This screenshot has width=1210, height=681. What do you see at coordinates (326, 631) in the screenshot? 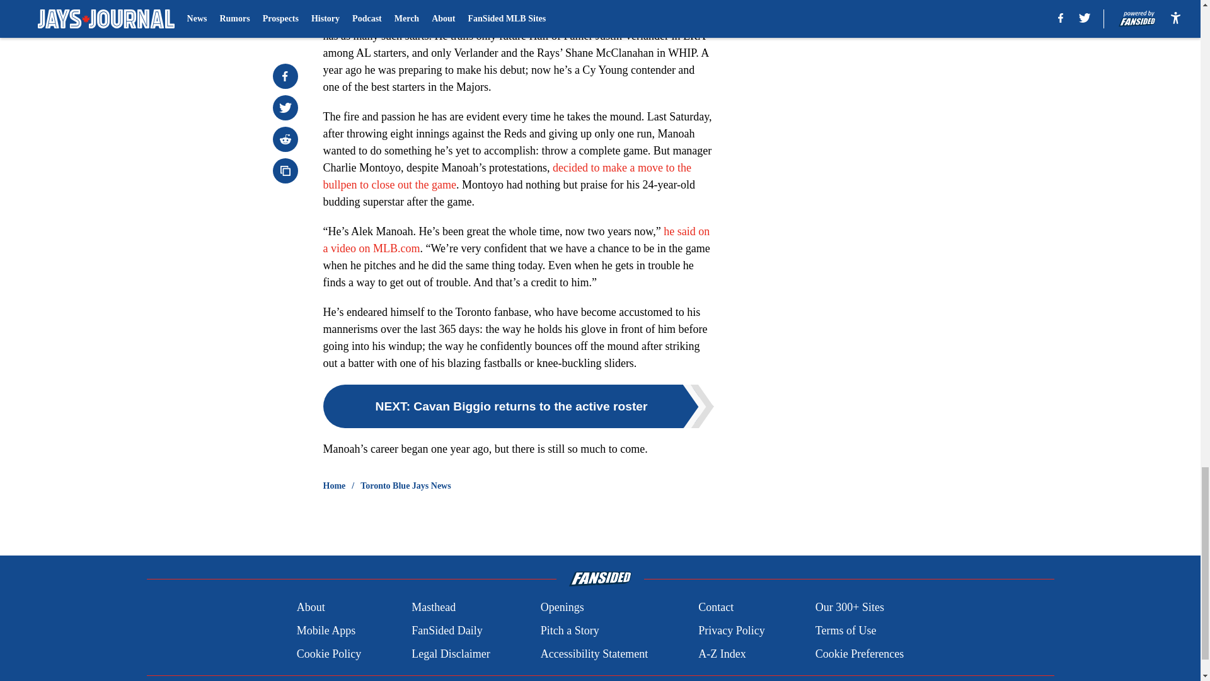
I see `Mobile Apps` at bounding box center [326, 631].